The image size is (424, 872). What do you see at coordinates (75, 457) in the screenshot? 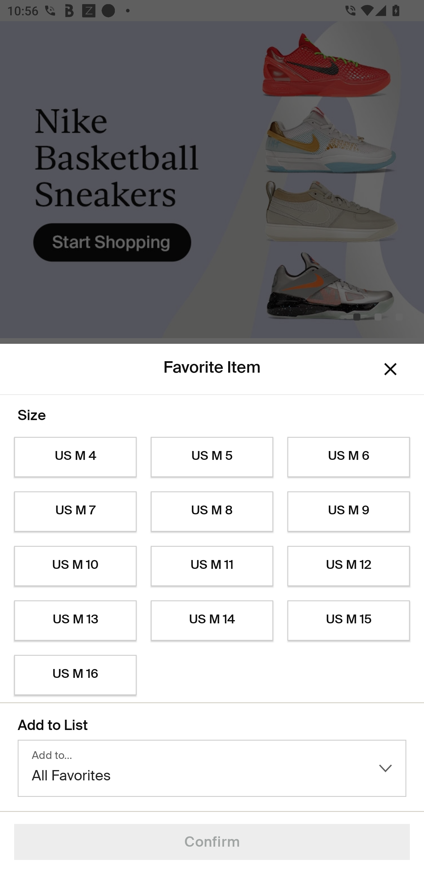
I see `US M 4` at bounding box center [75, 457].